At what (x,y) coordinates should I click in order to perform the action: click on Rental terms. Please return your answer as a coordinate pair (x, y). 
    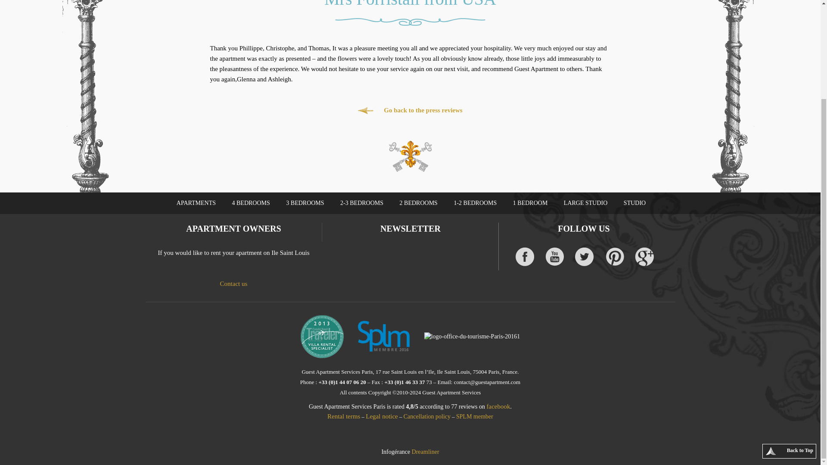
    Looking at the image, I should click on (344, 416).